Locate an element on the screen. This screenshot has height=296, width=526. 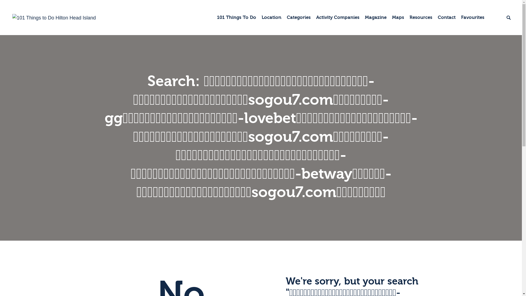
Maps is located at coordinates (398, 18).